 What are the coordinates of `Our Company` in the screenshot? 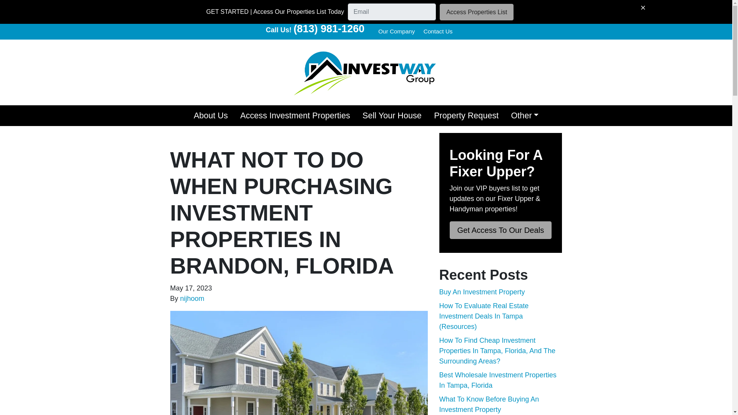 It's located at (397, 32).